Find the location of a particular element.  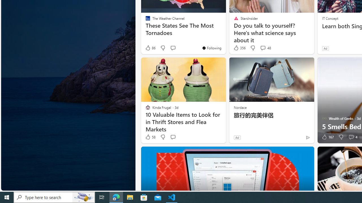

IT Concept is located at coordinates (330, 18).